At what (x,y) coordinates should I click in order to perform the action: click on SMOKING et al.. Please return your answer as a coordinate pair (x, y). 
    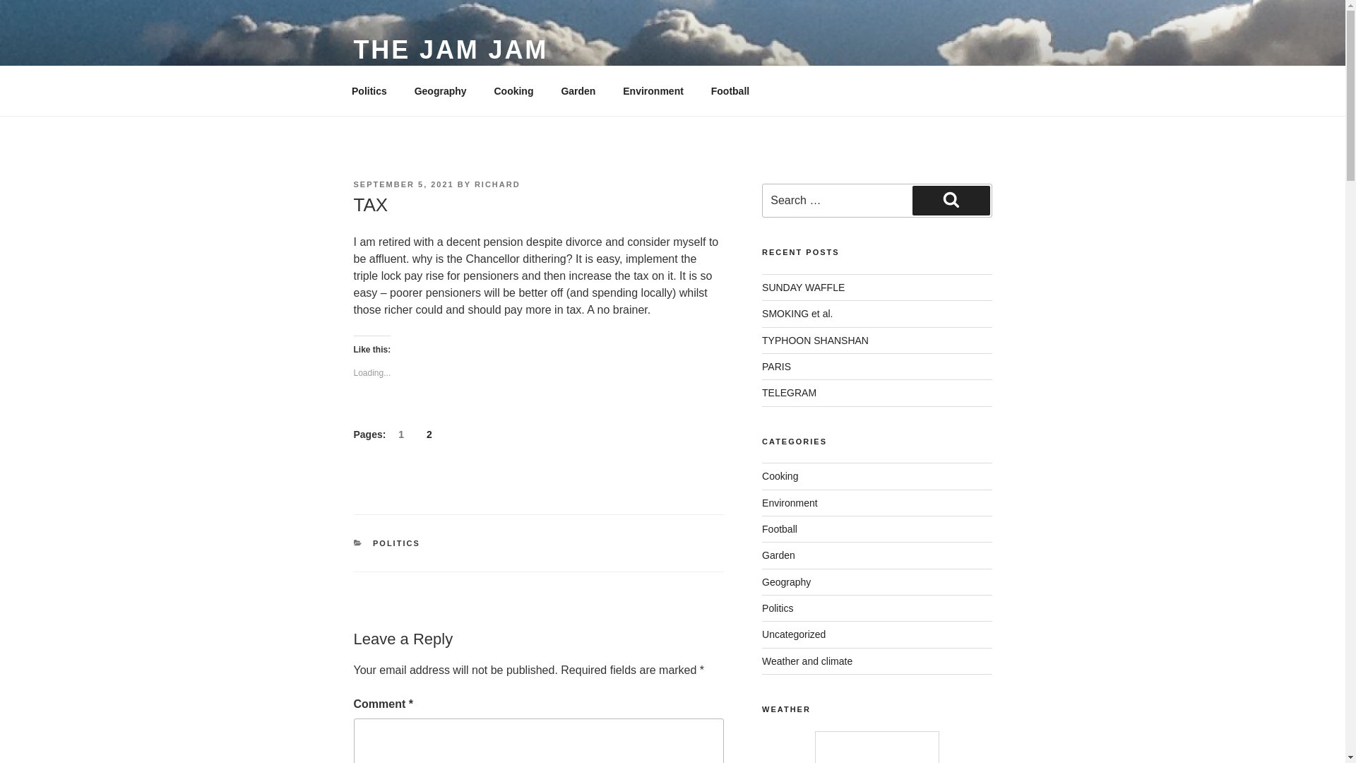
    Looking at the image, I should click on (797, 314).